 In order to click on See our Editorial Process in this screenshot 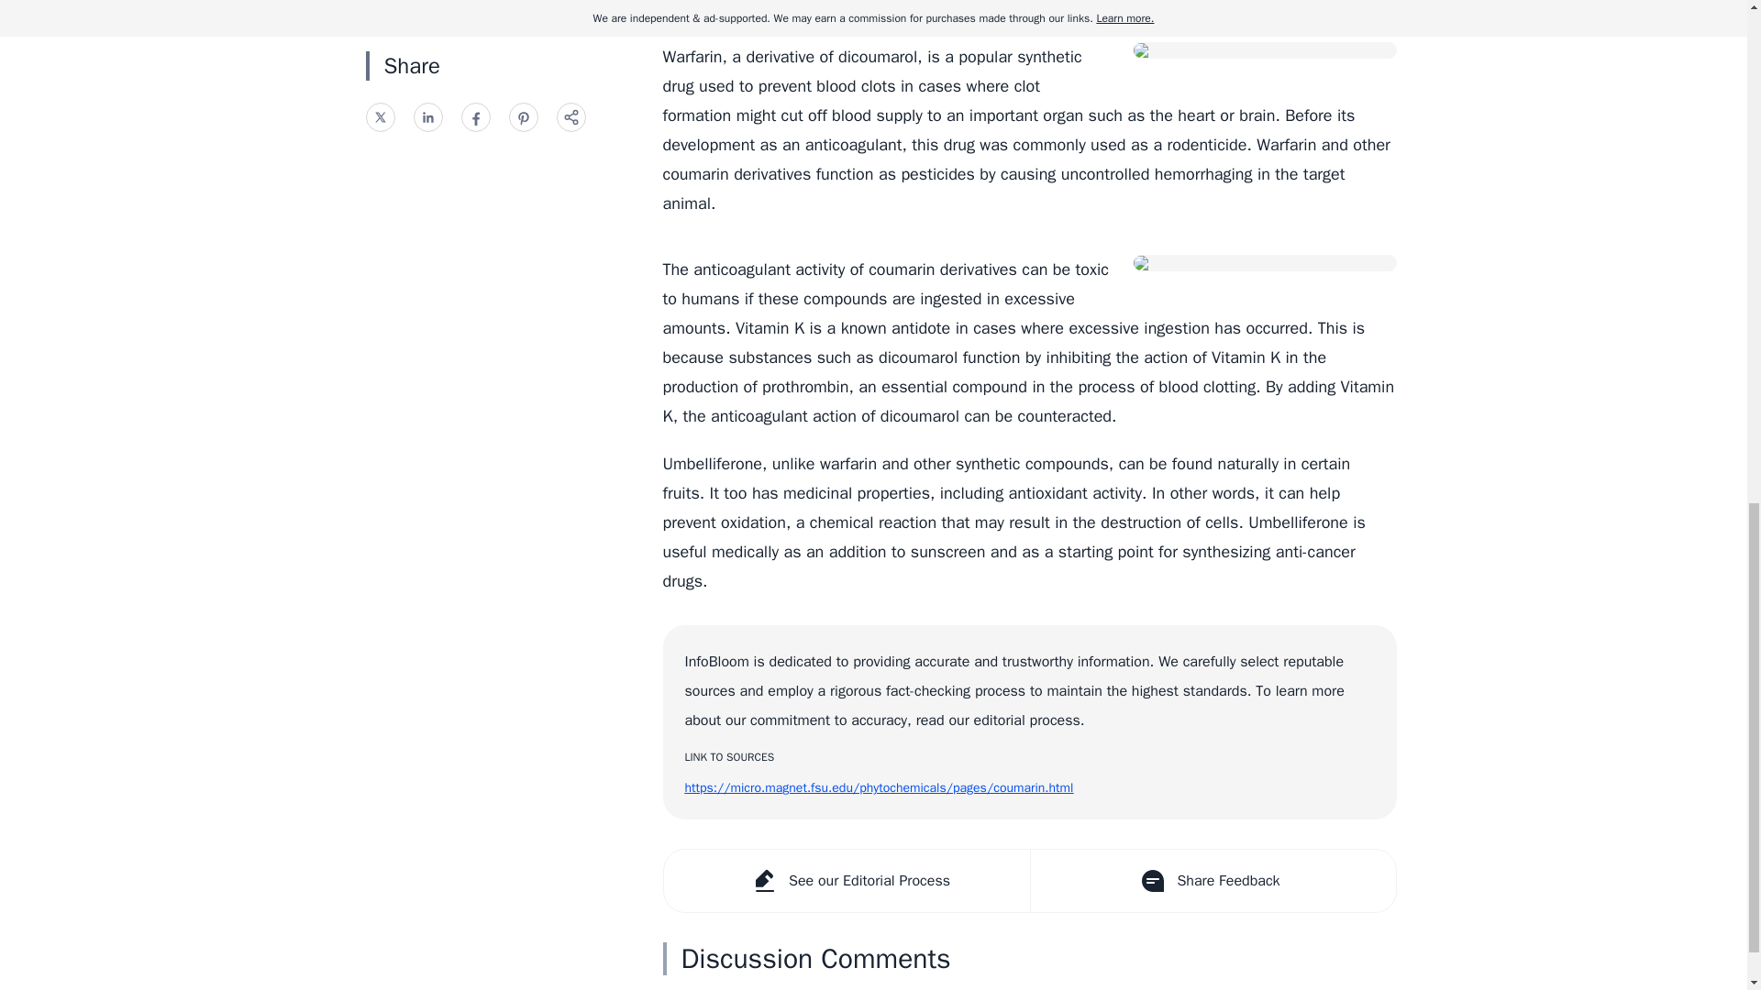, I will do `click(847, 880)`.